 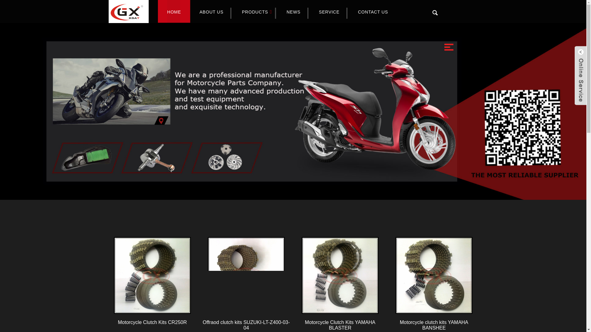 I want to click on PRODUCTS, so click(x=255, y=12).